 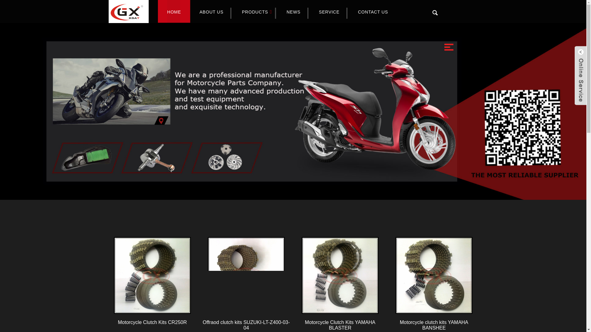 I want to click on PRODUCTS, so click(x=255, y=12).